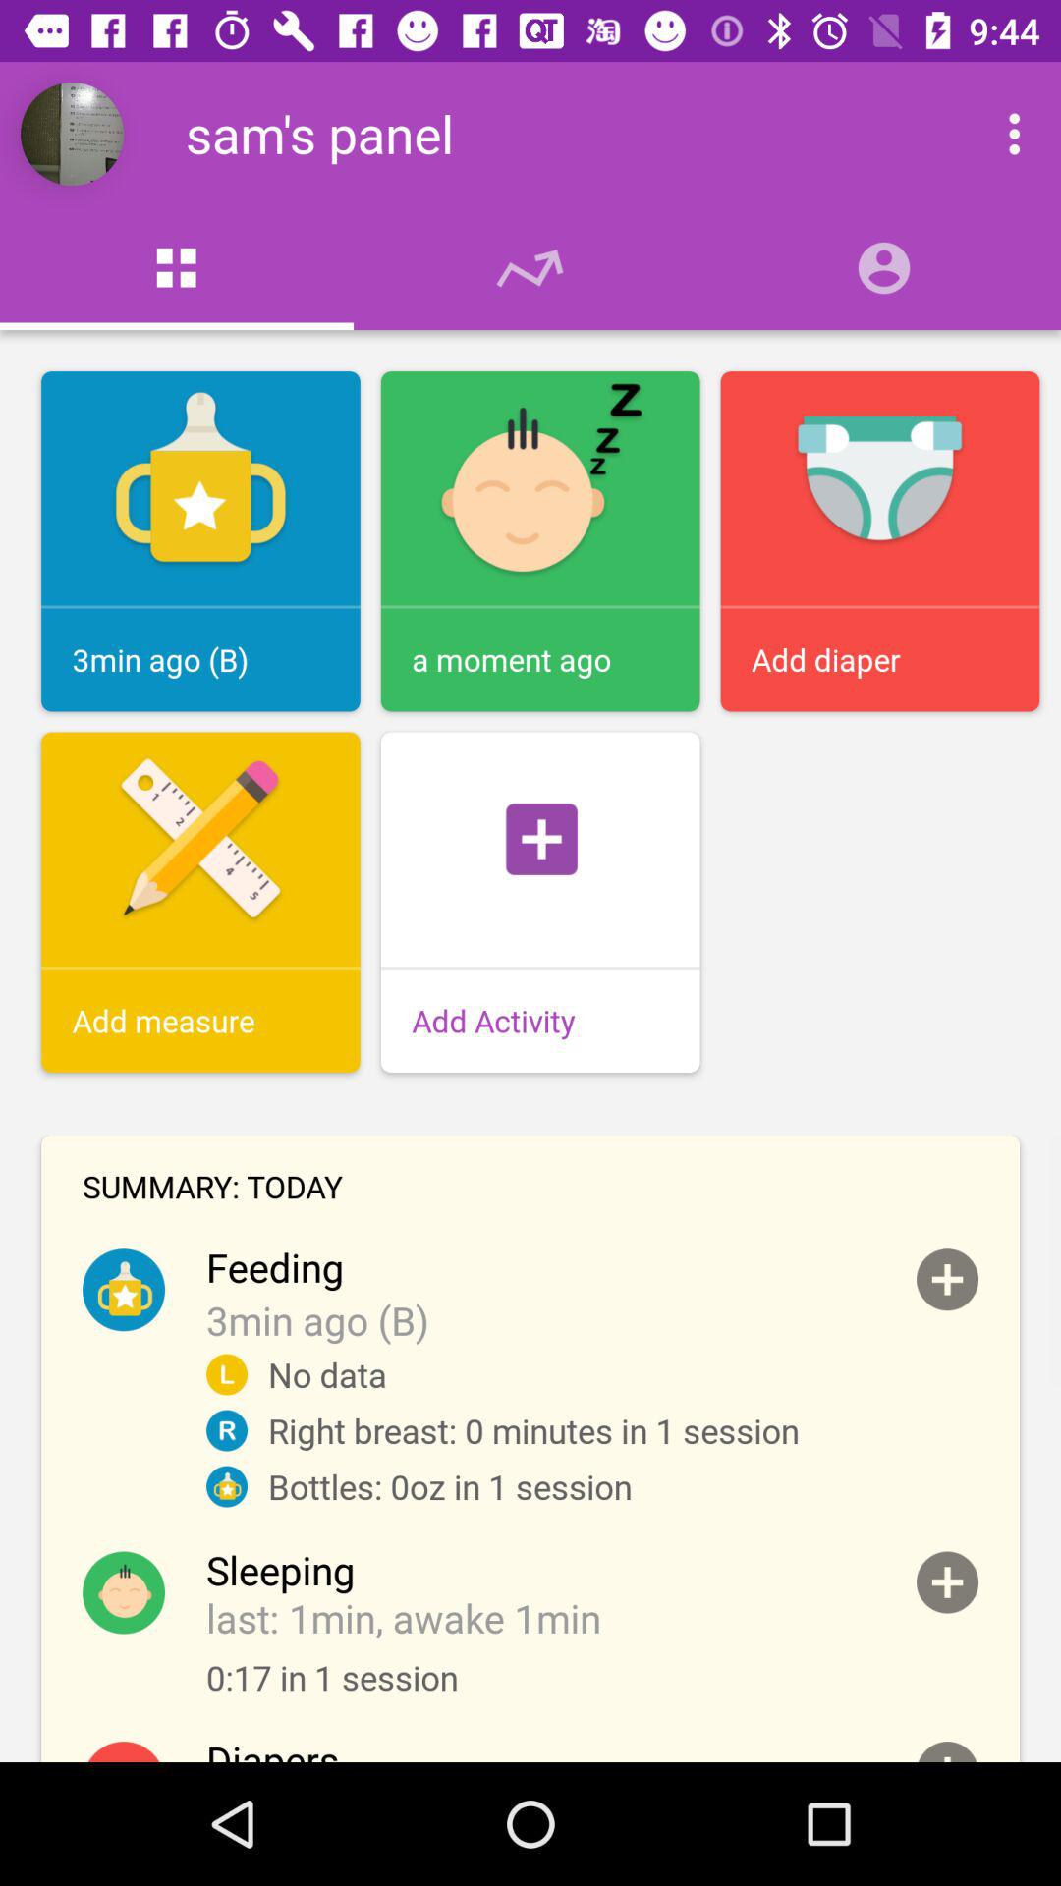  I want to click on options, so click(994, 134).